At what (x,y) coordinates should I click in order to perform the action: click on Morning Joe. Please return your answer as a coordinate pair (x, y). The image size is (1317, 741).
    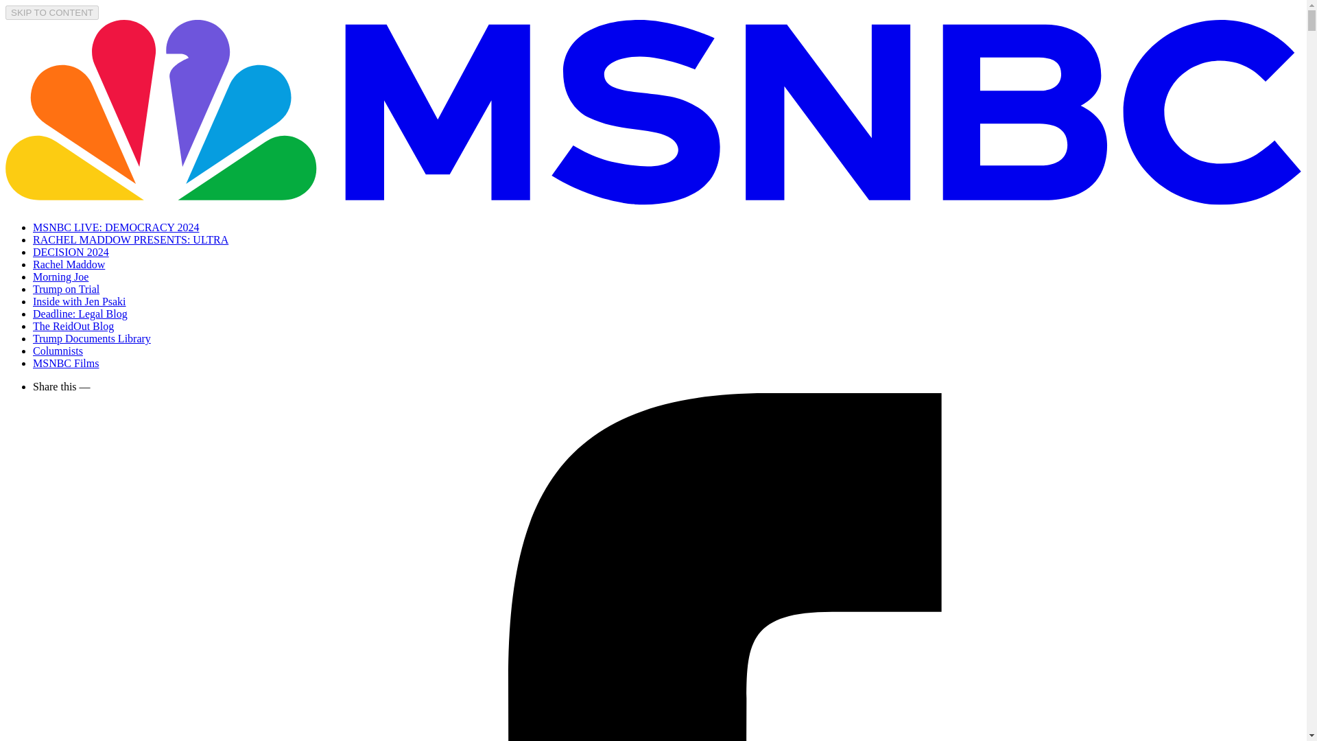
    Looking at the image, I should click on (60, 277).